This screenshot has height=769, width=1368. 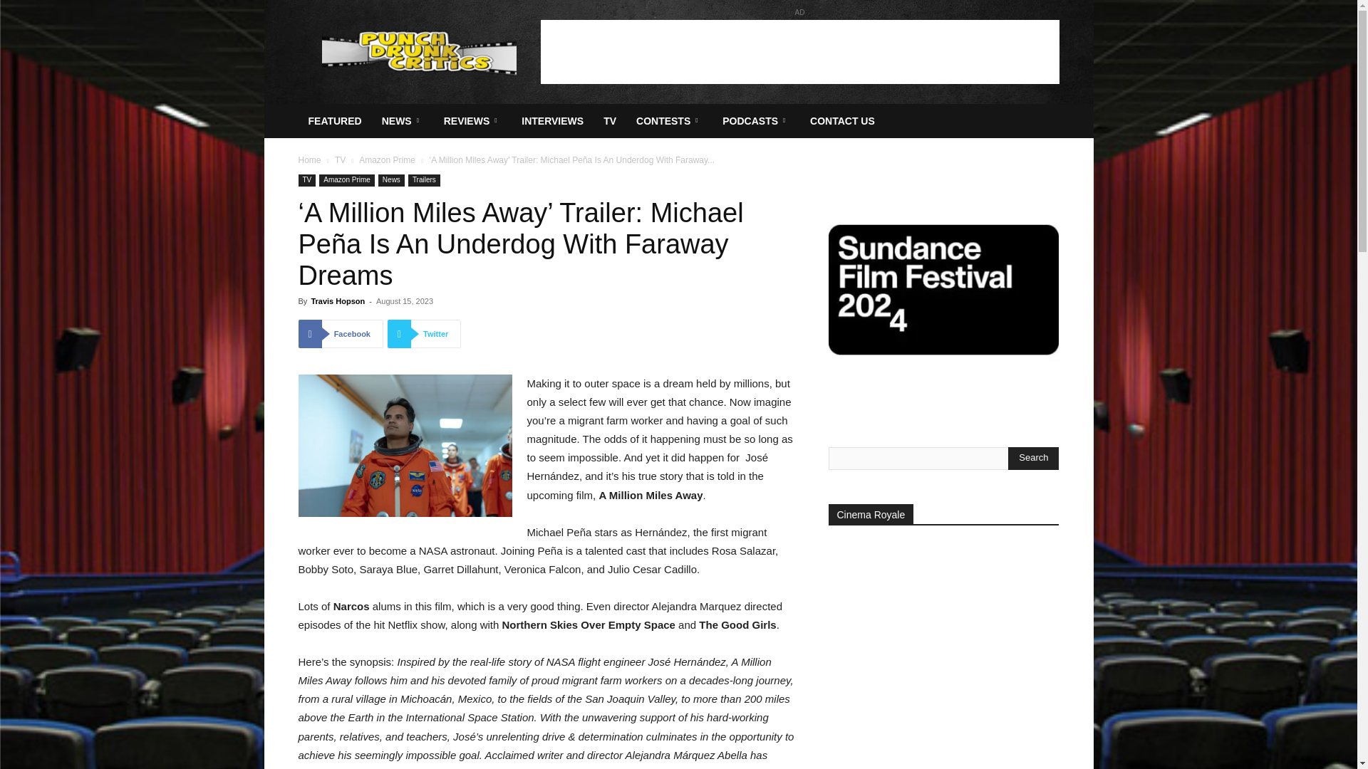 What do you see at coordinates (403, 121) in the screenshot?
I see `NEWS` at bounding box center [403, 121].